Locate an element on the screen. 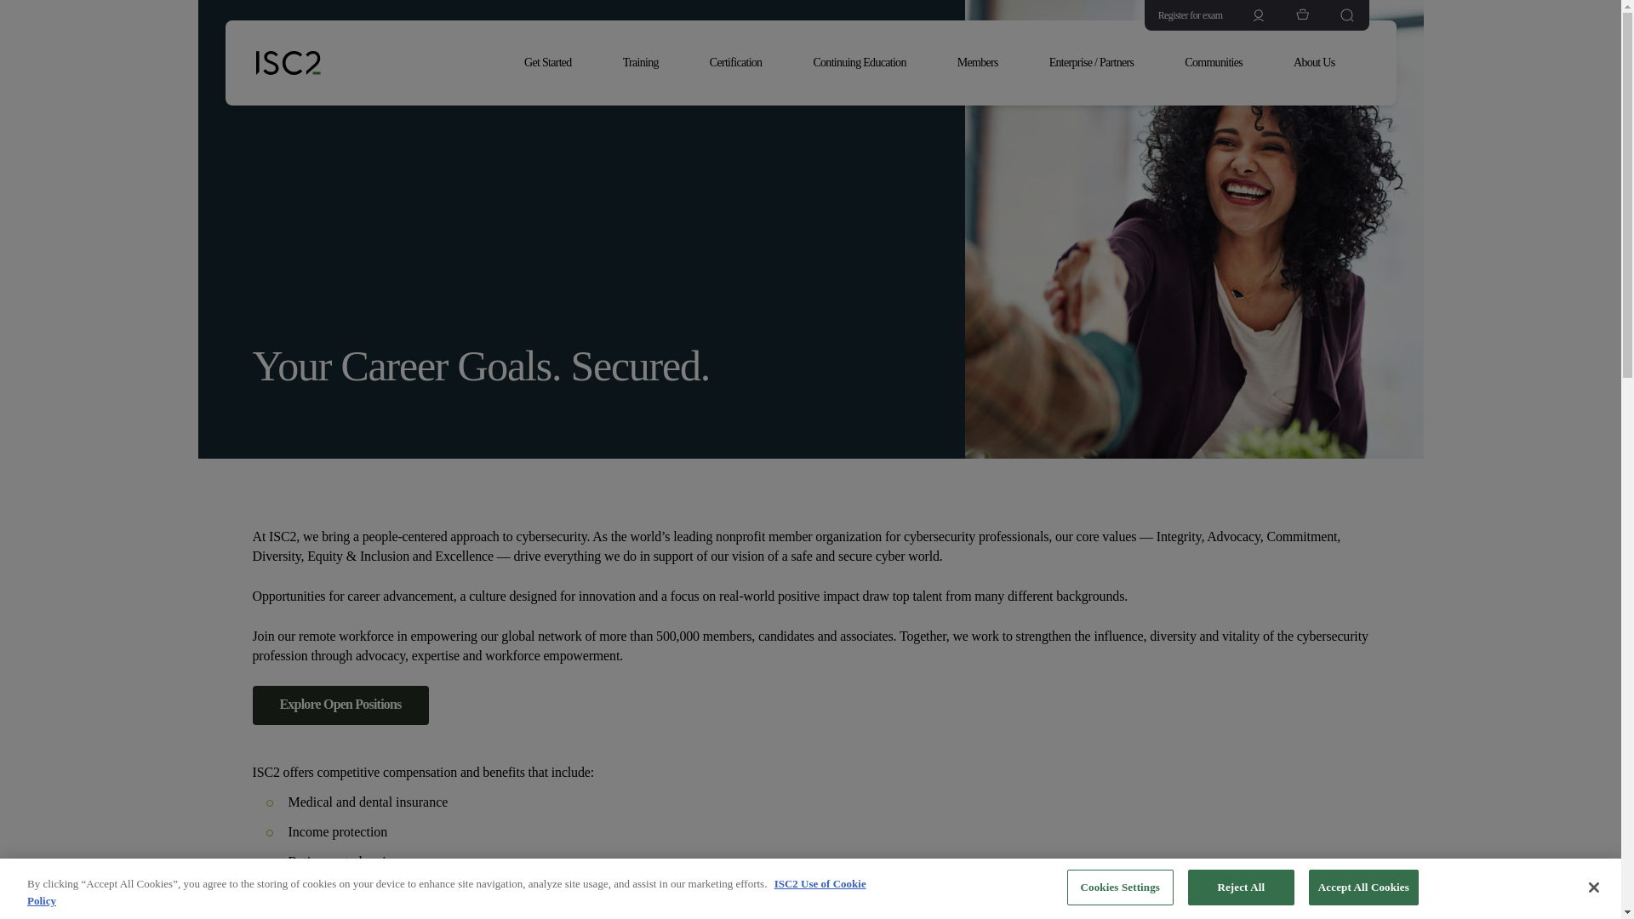  Training is located at coordinates (649, 63).